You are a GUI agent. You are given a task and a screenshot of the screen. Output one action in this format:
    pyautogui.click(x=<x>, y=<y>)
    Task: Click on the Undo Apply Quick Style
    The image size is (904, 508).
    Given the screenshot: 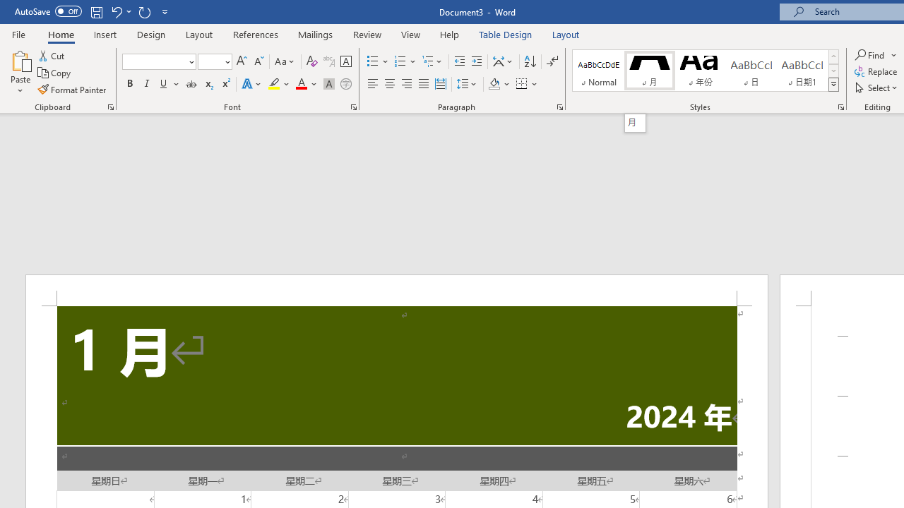 What is the action you would take?
    pyautogui.click(x=120, y=11)
    